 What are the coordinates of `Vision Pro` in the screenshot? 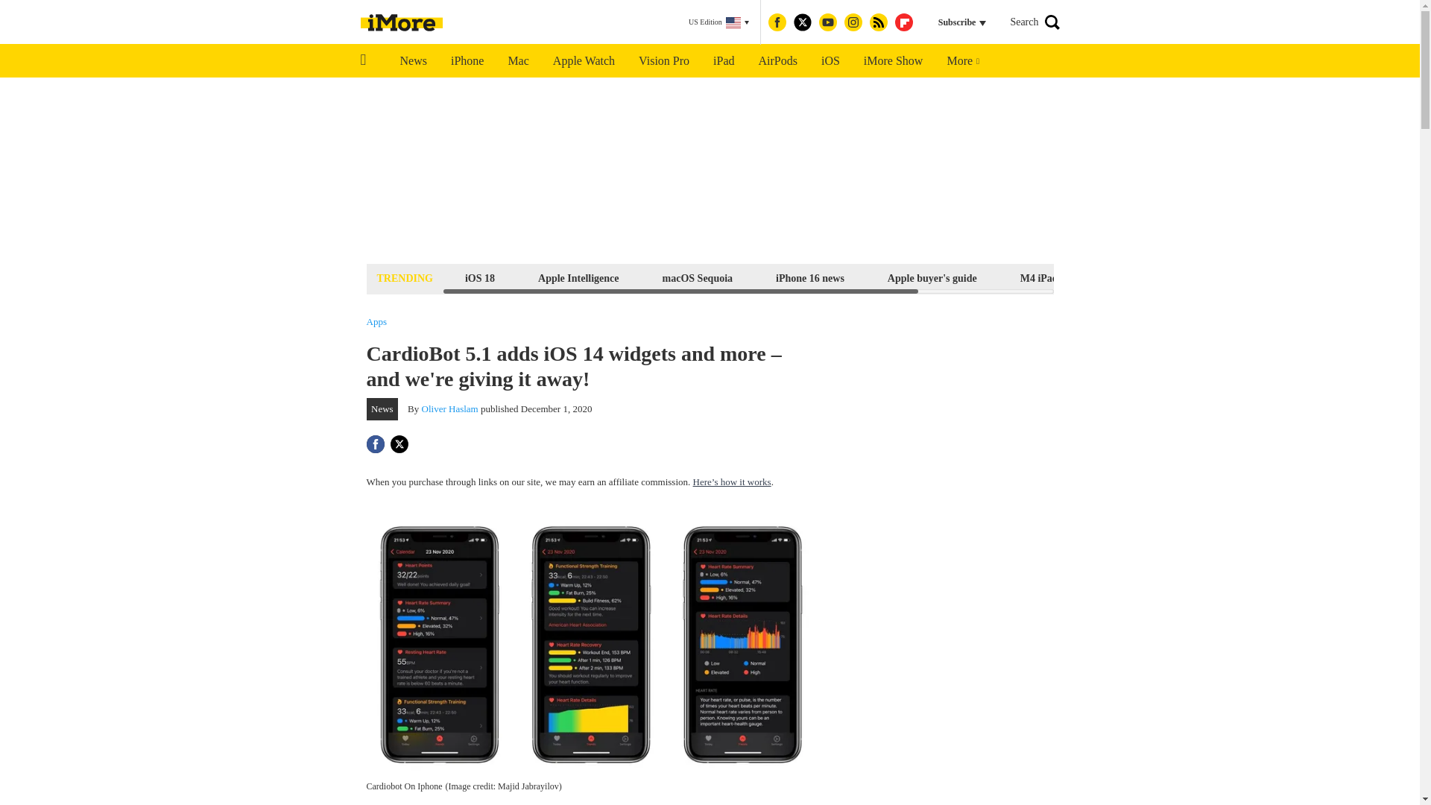 It's located at (663, 61).